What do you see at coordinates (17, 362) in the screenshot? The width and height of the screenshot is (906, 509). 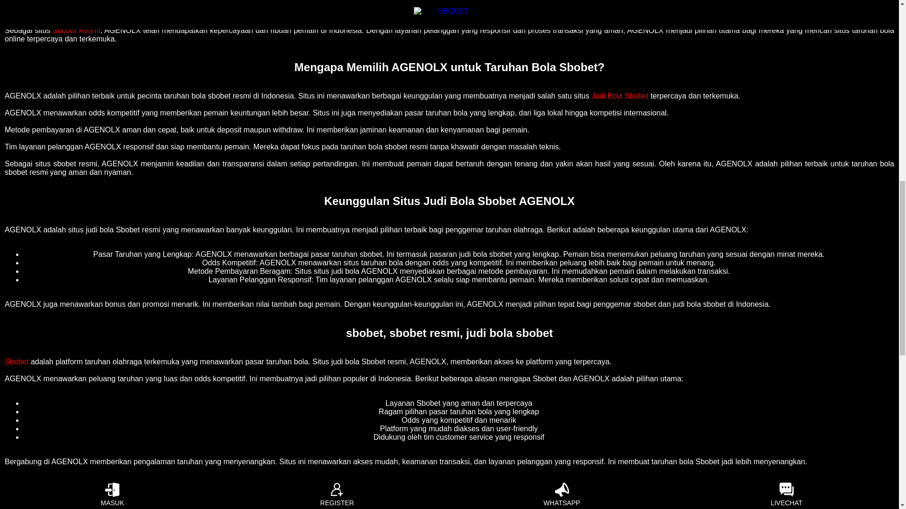 I see `Sbobet` at bounding box center [17, 362].